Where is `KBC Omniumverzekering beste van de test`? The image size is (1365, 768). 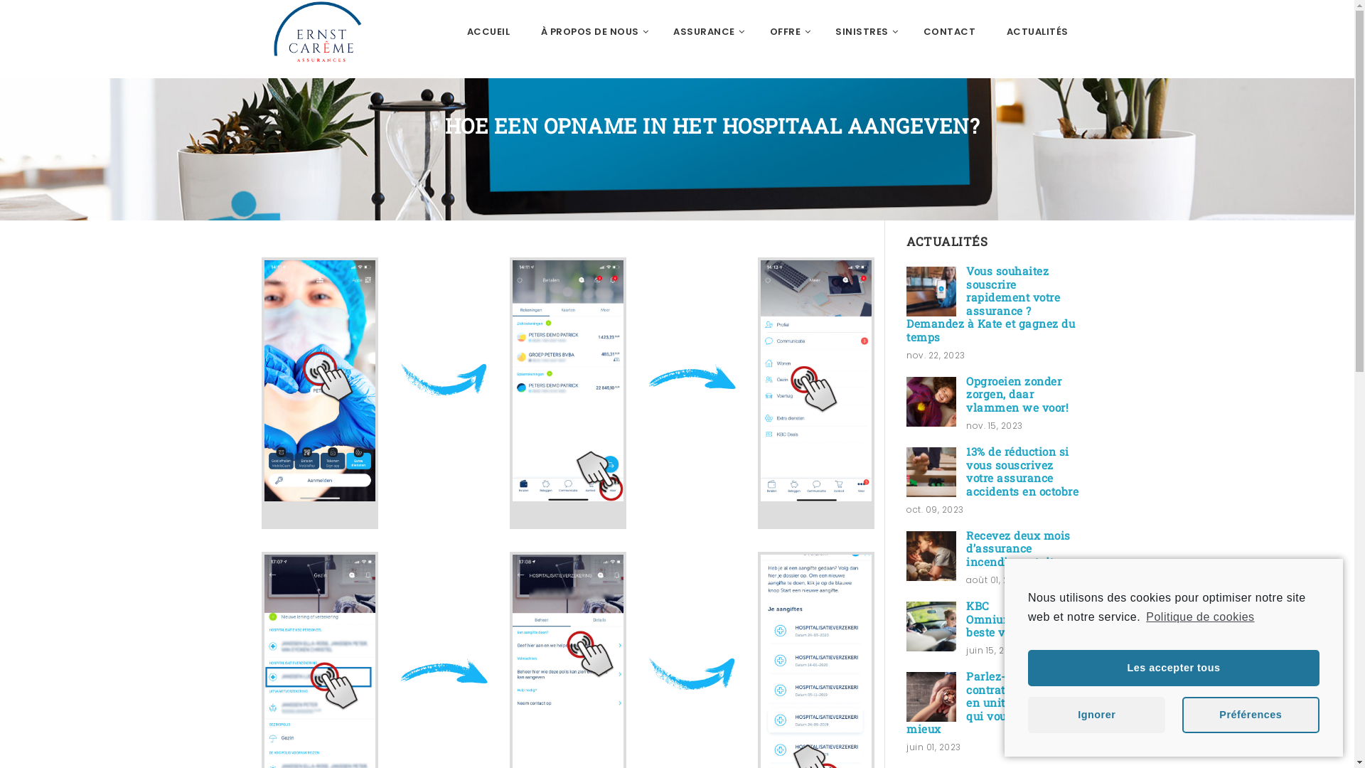 KBC Omniumverzekering beste van de test is located at coordinates (931, 626).